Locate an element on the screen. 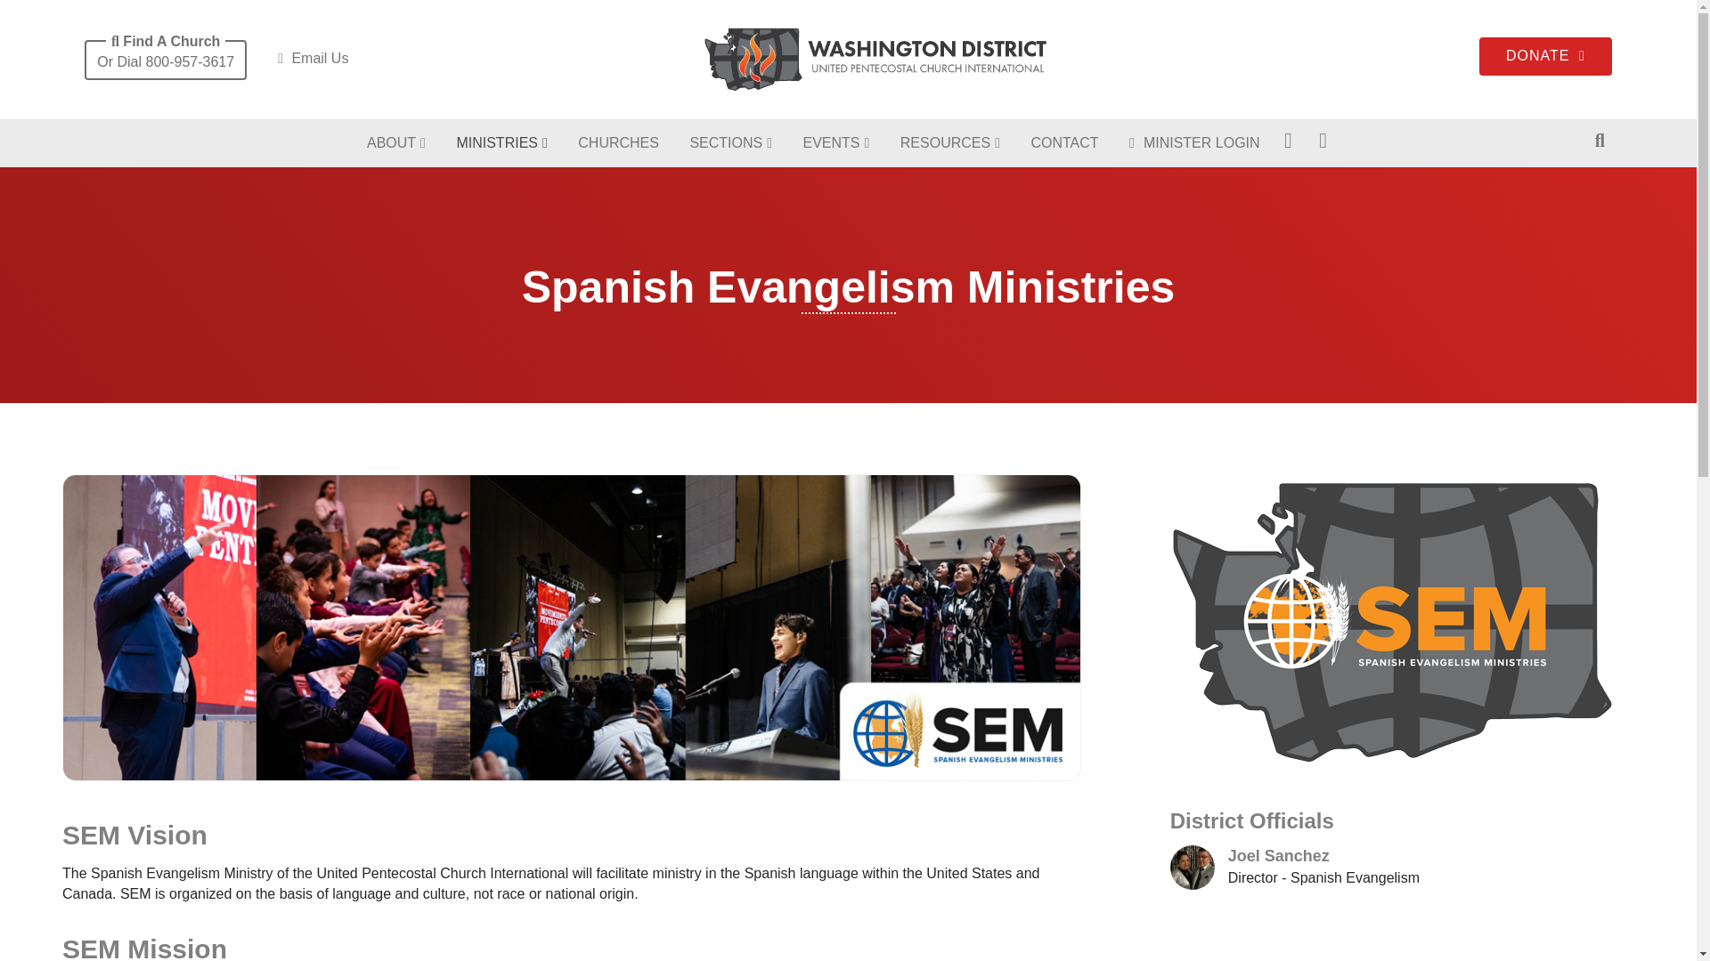 This screenshot has height=961, width=1710. sem-logo-large is located at coordinates (1393, 623).